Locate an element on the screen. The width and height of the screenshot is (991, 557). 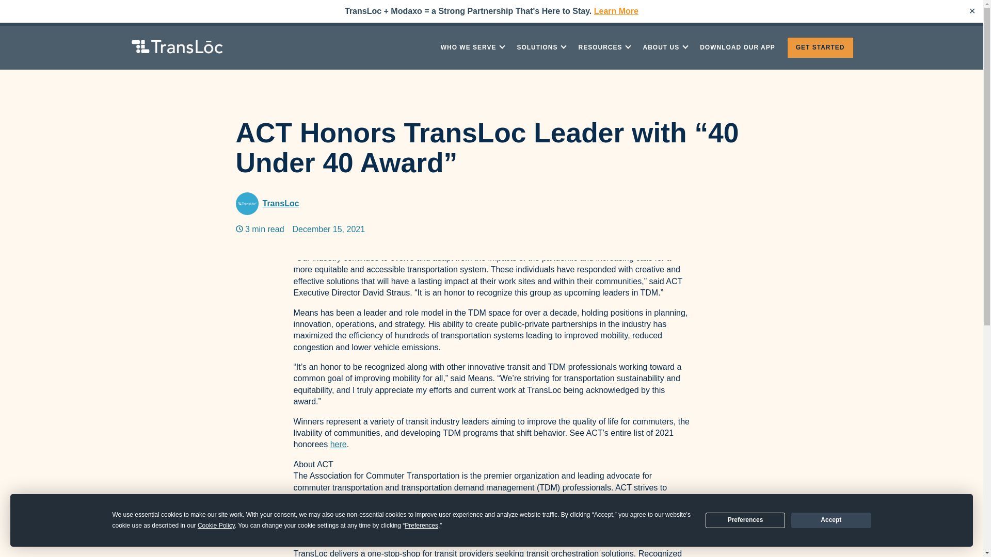
DOWNLOAD OUR APP is located at coordinates (738, 47).